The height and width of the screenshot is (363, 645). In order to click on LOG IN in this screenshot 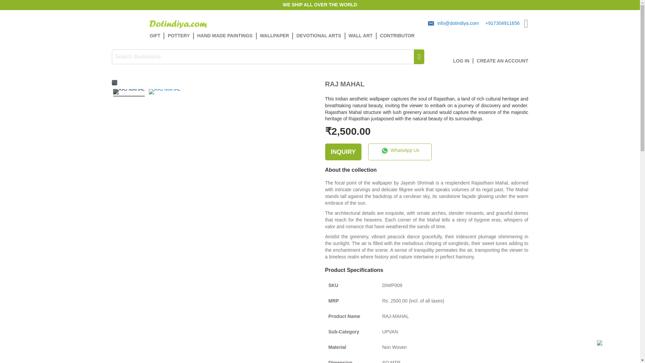, I will do `click(463, 61)`.